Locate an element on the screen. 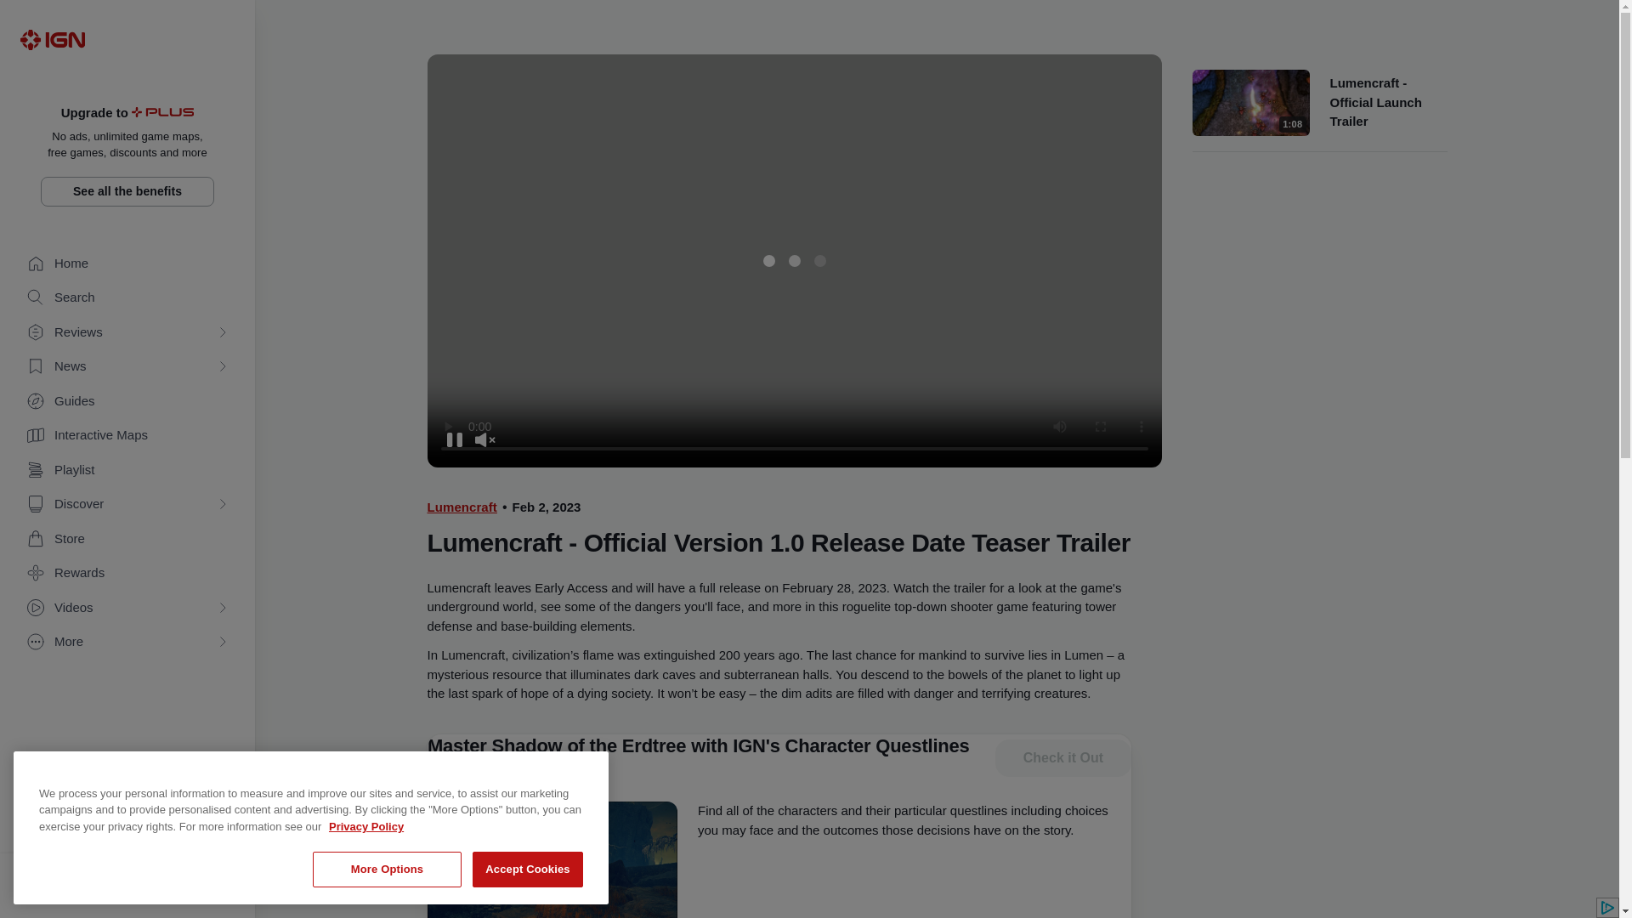  Playlist is located at coordinates (127, 470).